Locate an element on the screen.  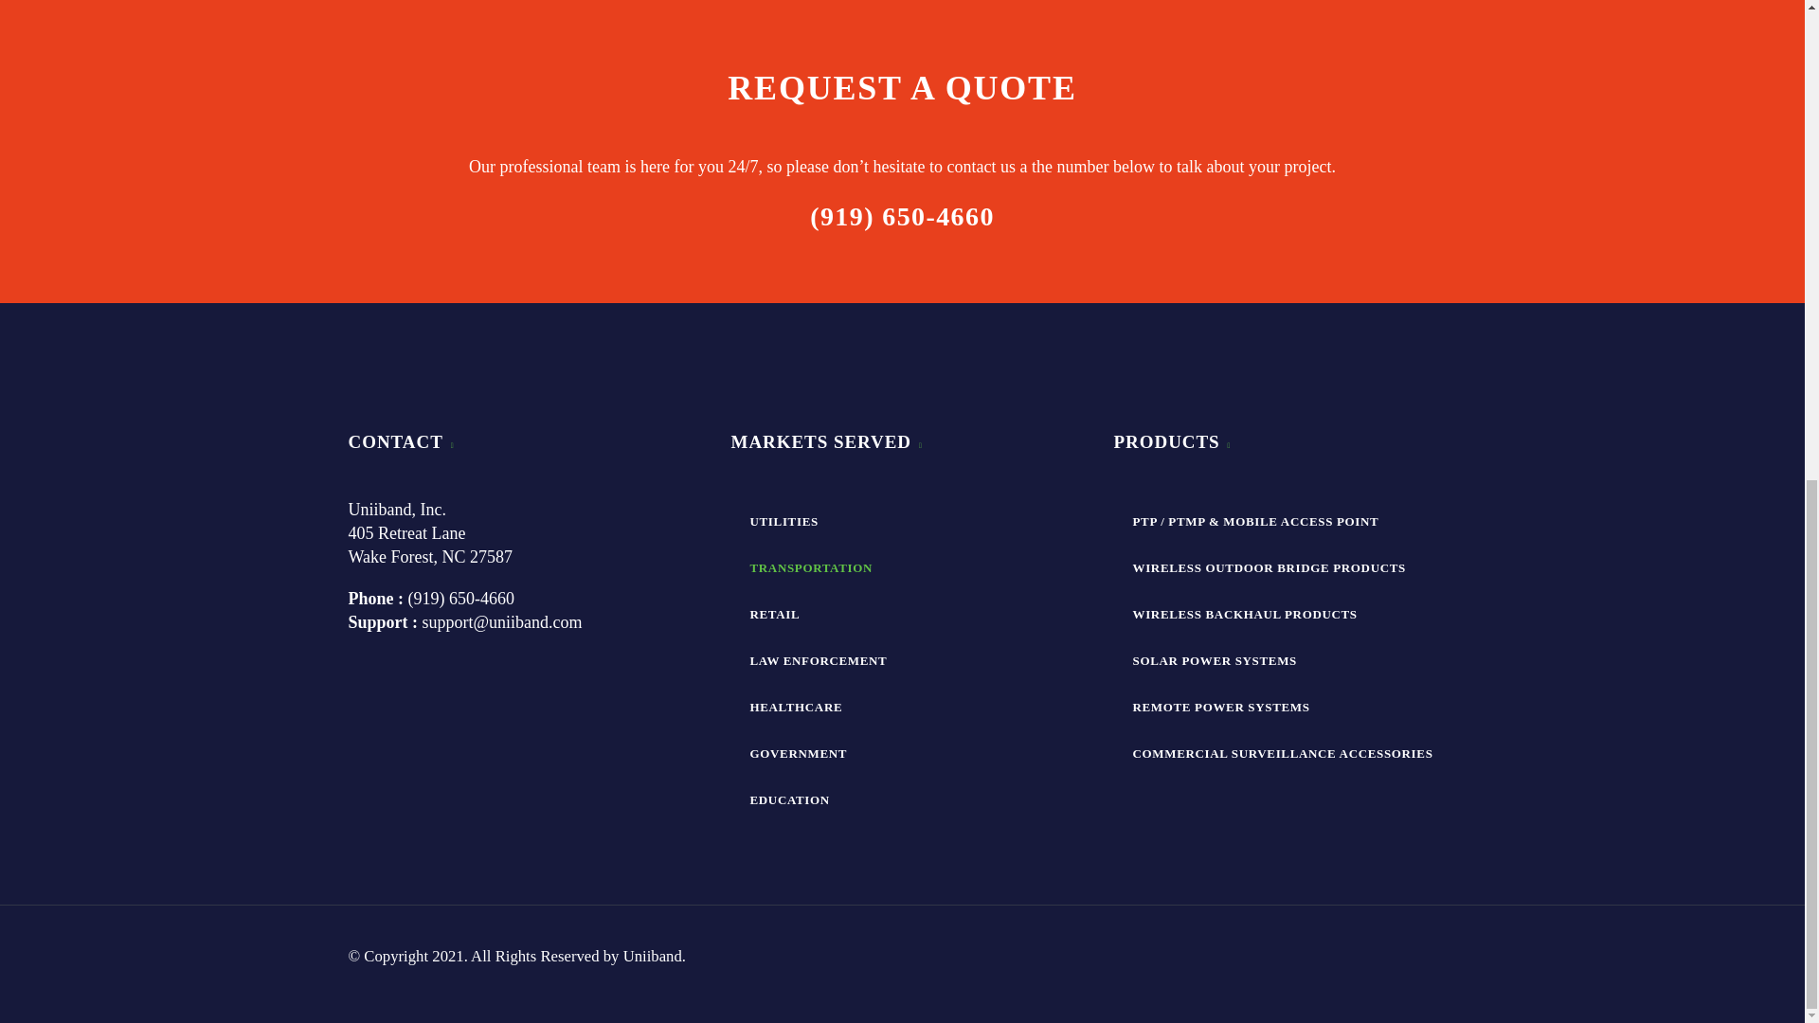
UTILITIES is located at coordinates (902, 521).